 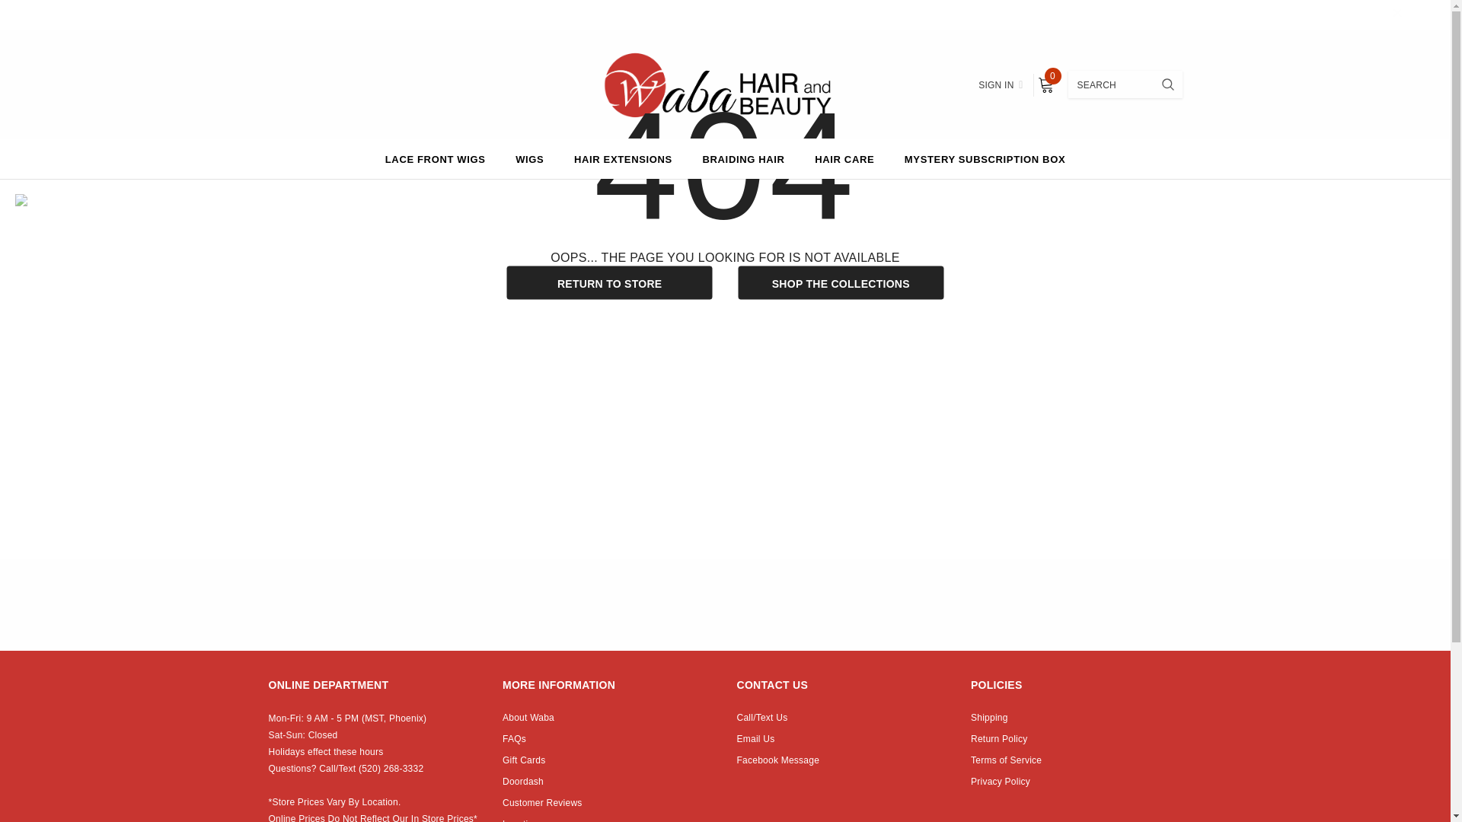 What do you see at coordinates (1000, 85) in the screenshot?
I see `SIGN IN` at bounding box center [1000, 85].